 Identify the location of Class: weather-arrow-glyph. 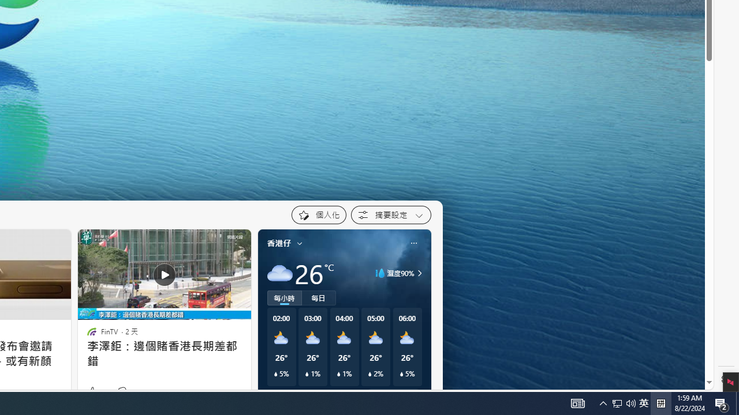
(419, 273).